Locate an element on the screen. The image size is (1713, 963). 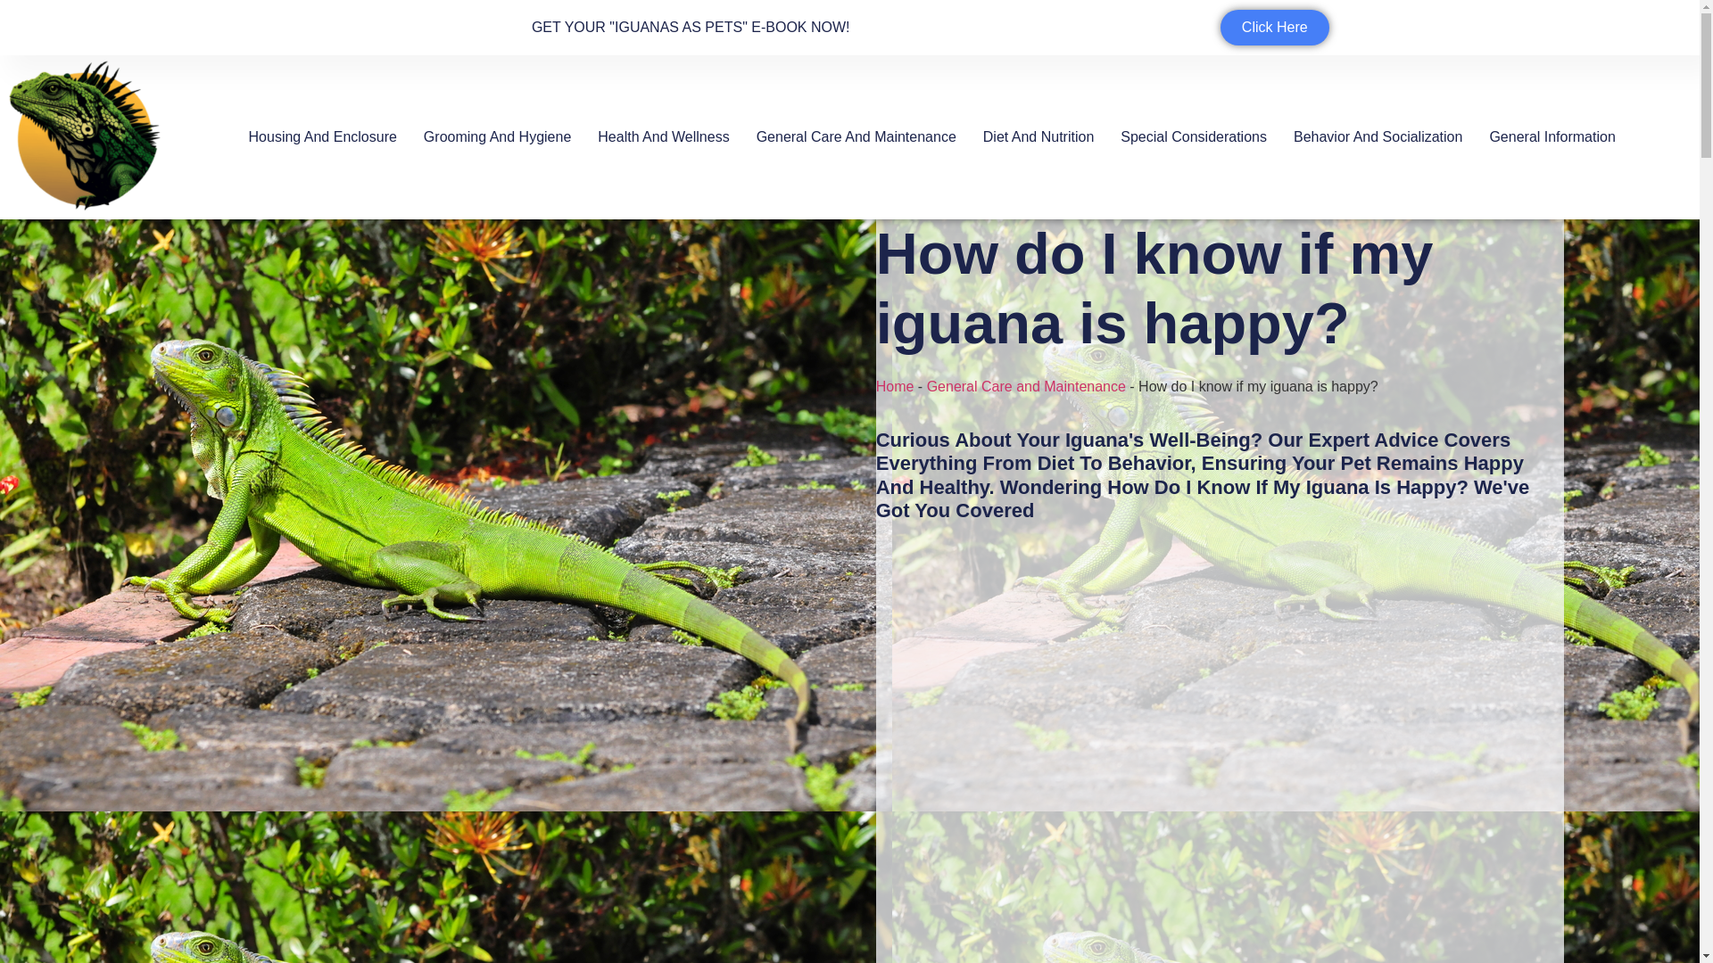
Grooming And Hygiene is located at coordinates (496, 137).